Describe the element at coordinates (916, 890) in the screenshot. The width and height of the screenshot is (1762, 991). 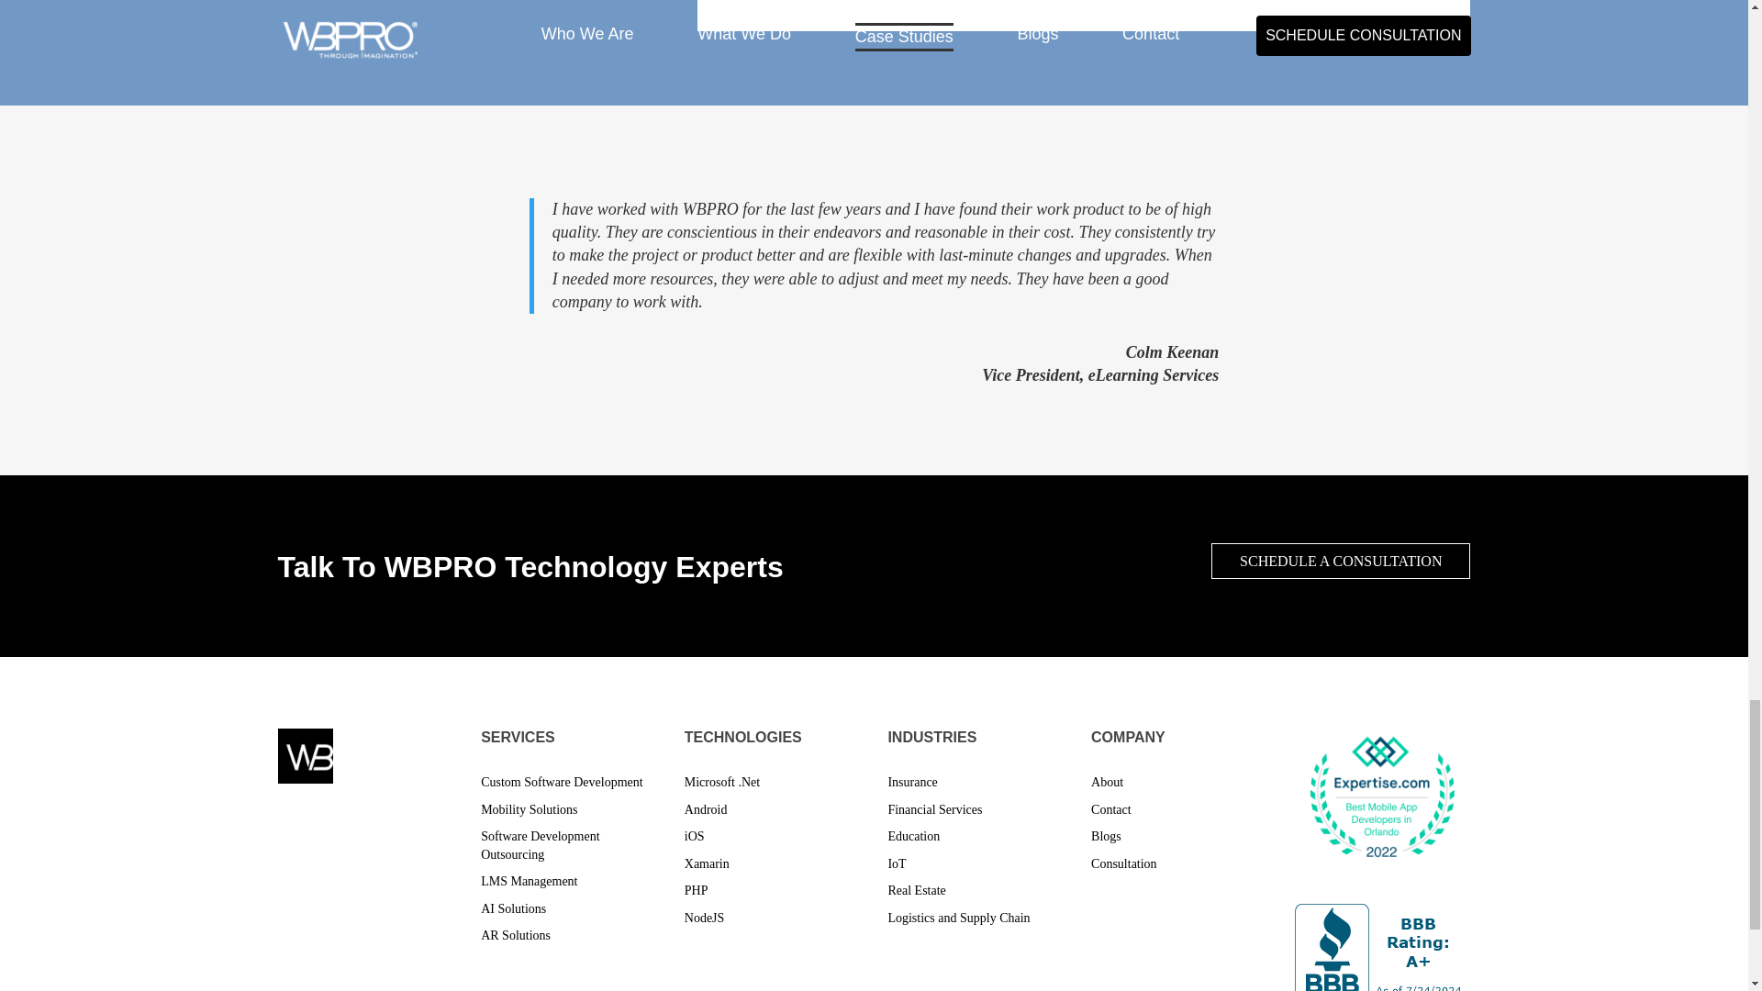
I see `Real Estate` at that location.